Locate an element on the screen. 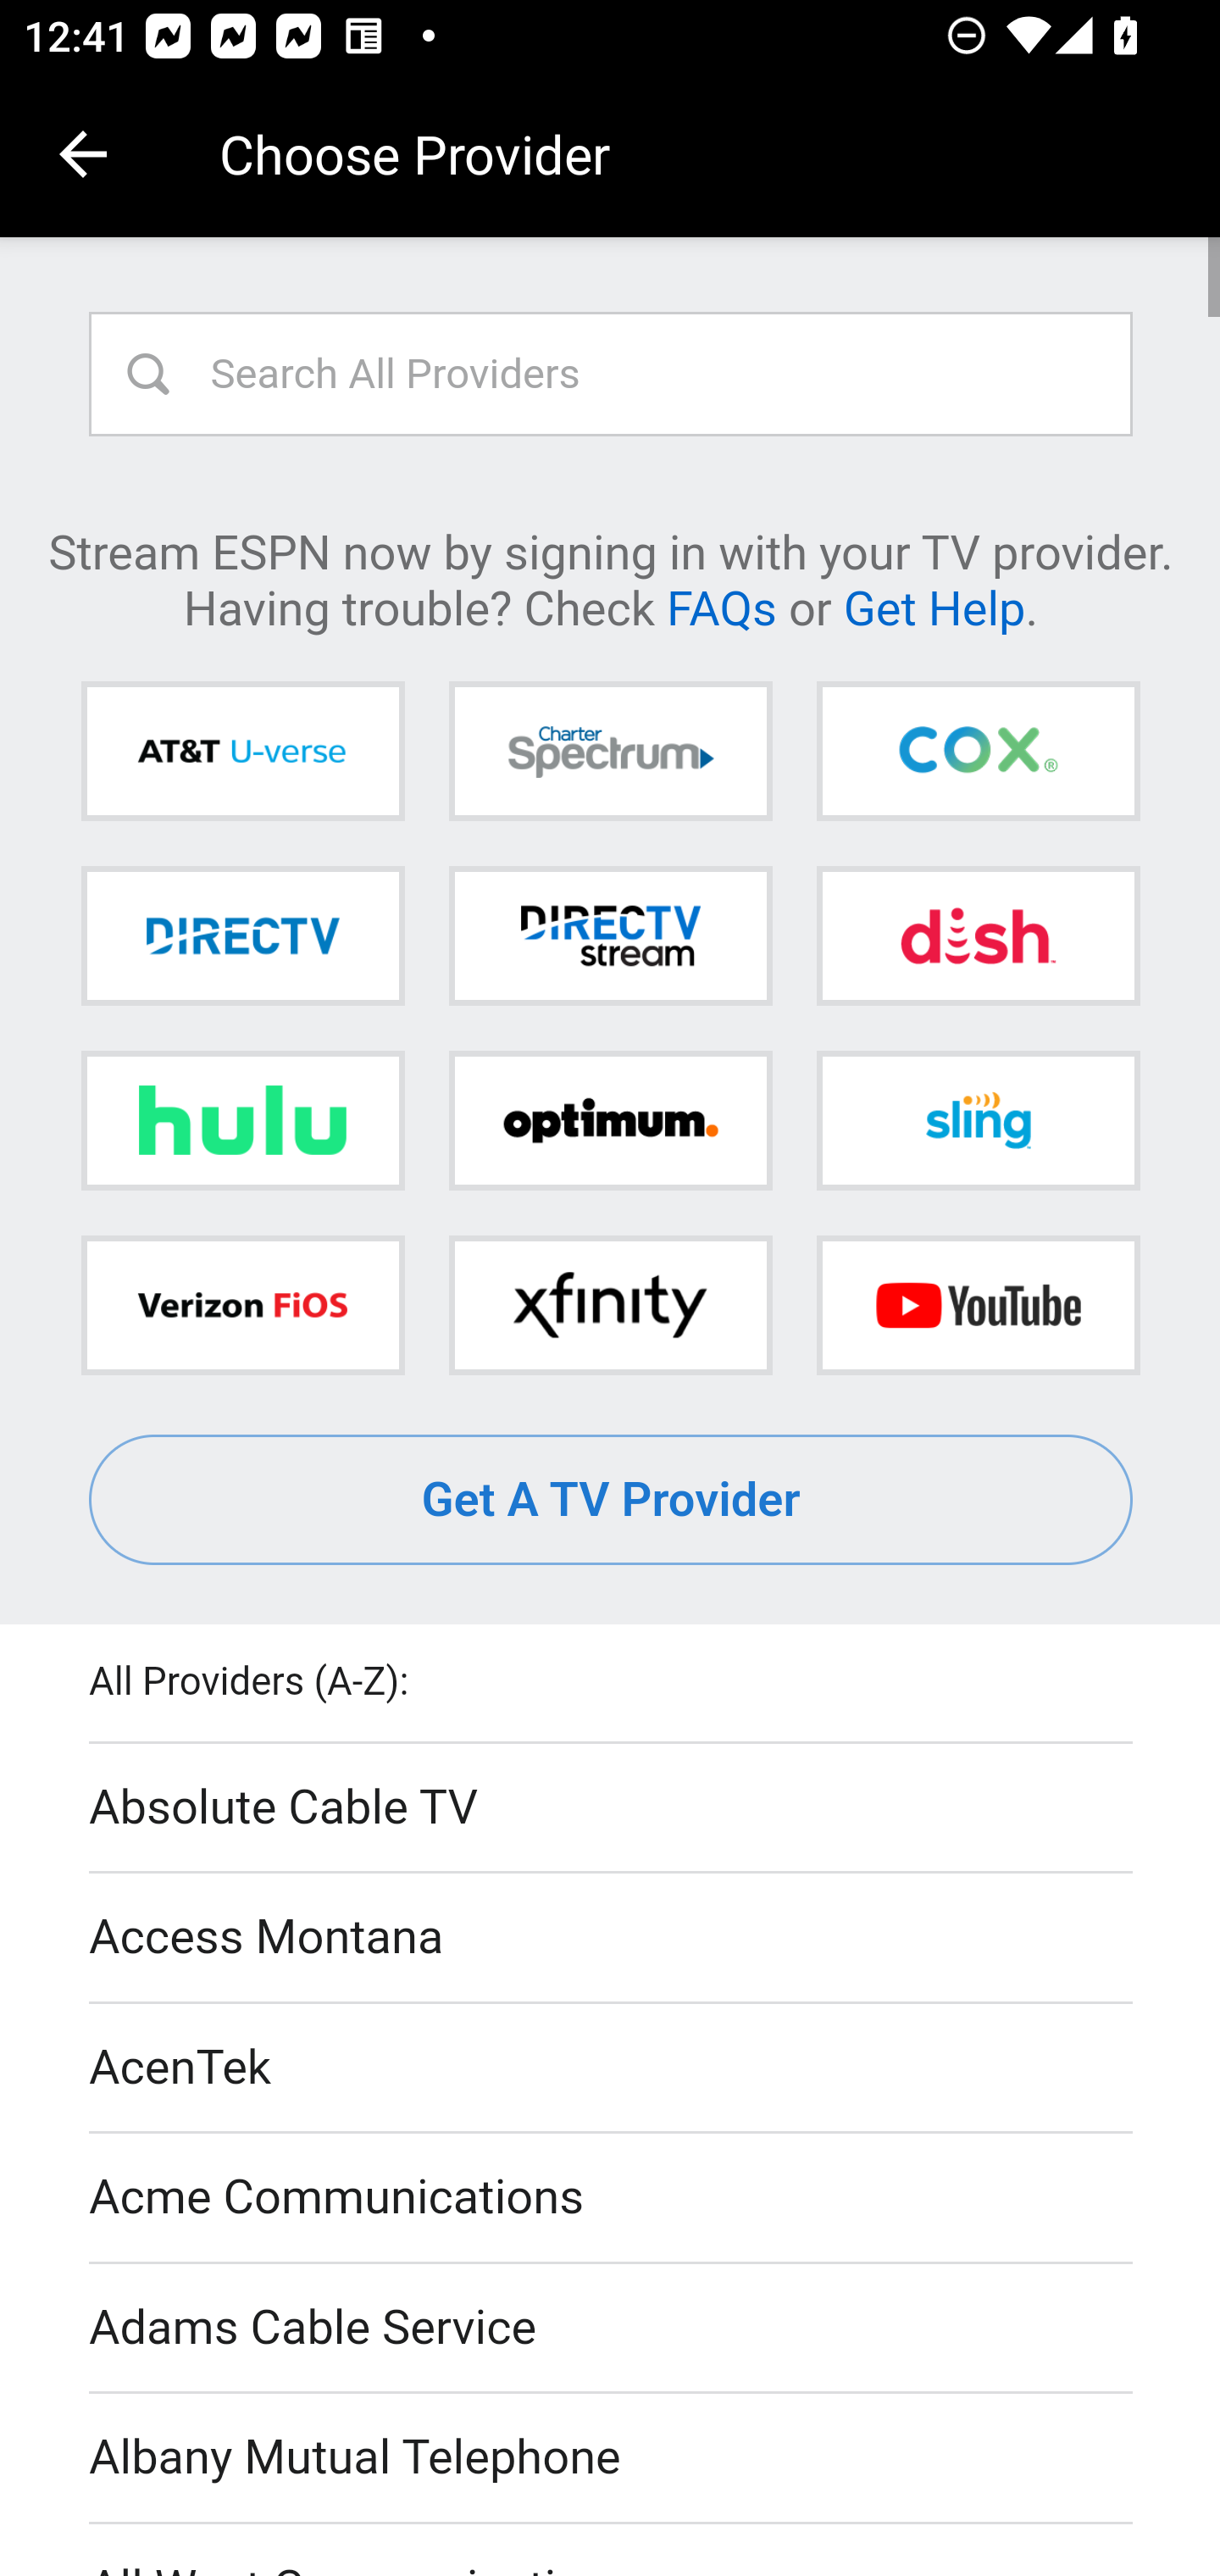 The height and width of the screenshot is (2576, 1220). YouTube TV is located at coordinates (978, 1305).